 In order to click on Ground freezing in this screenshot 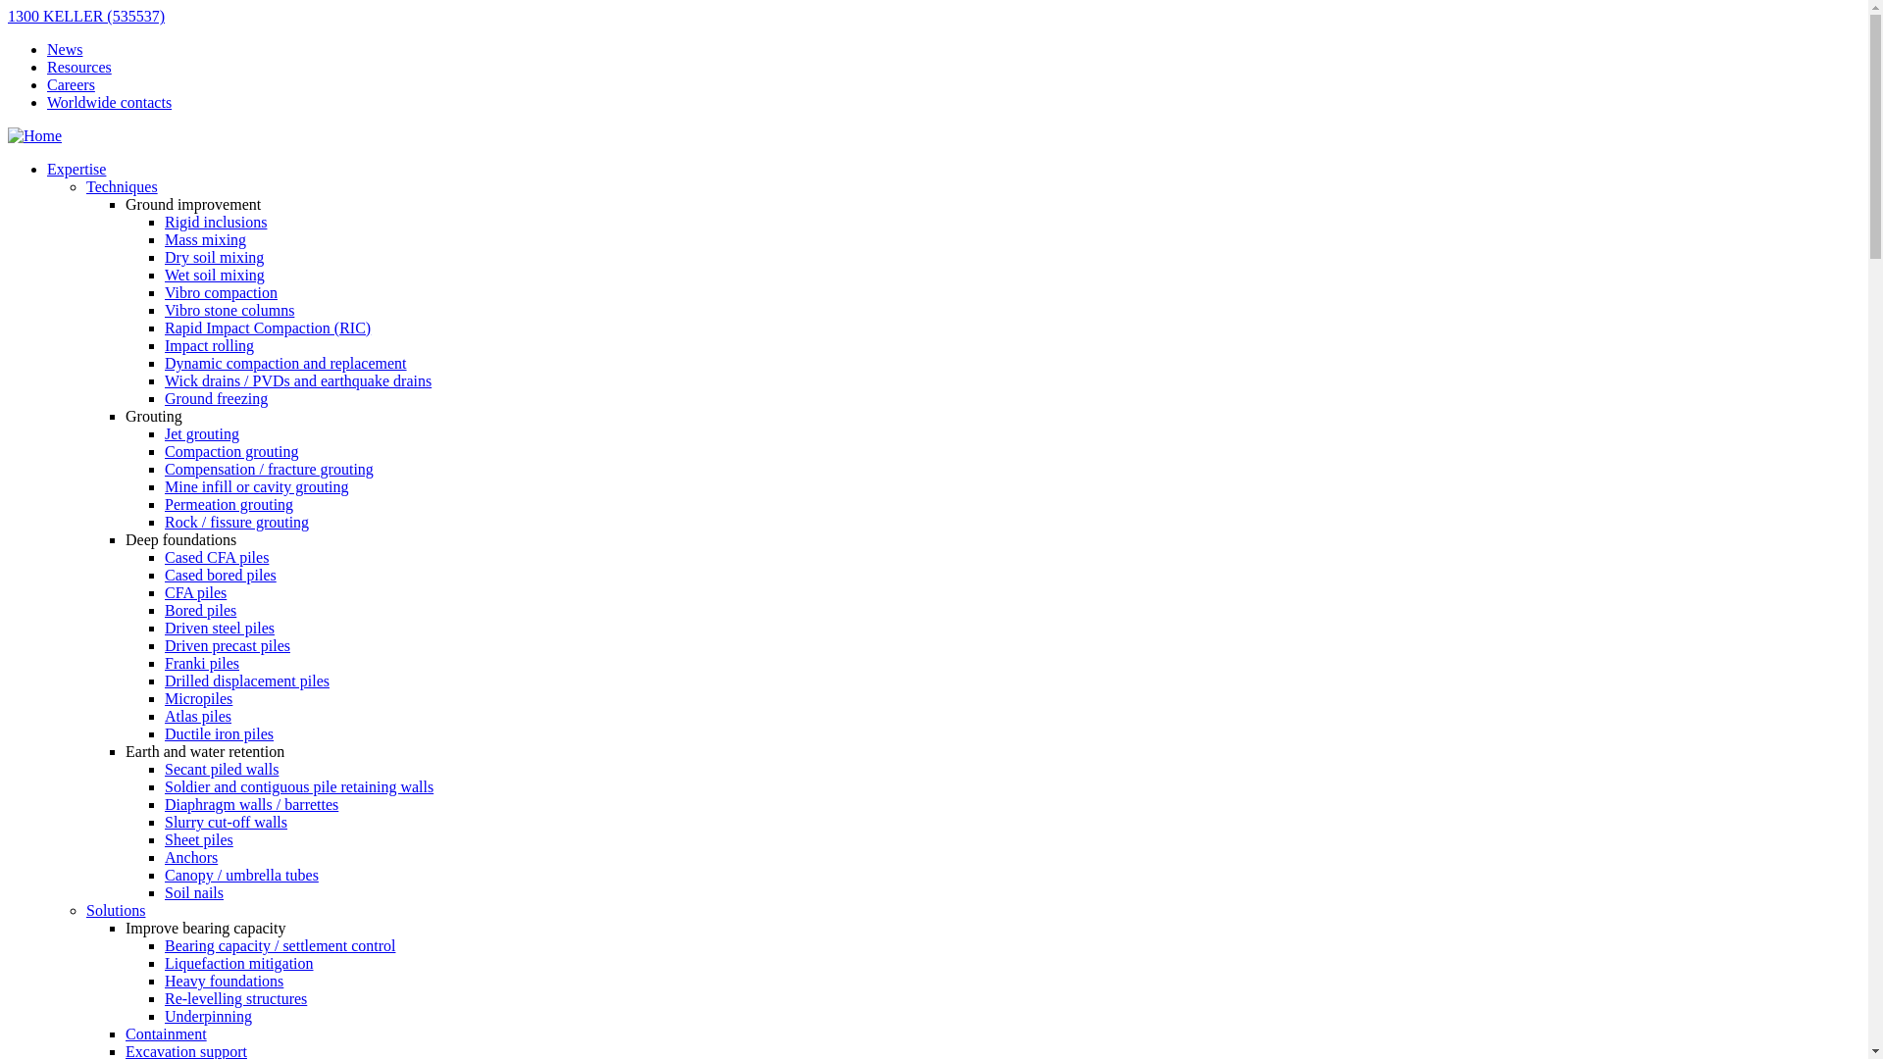, I will do `click(216, 398)`.